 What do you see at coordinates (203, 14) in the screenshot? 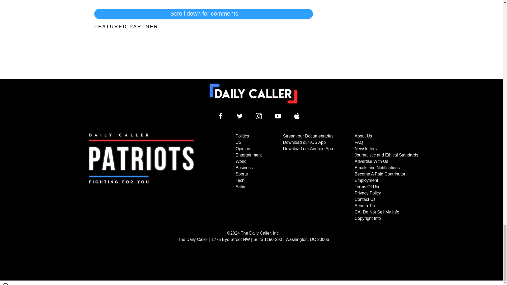
I see `Scroll down for comments` at bounding box center [203, 14].